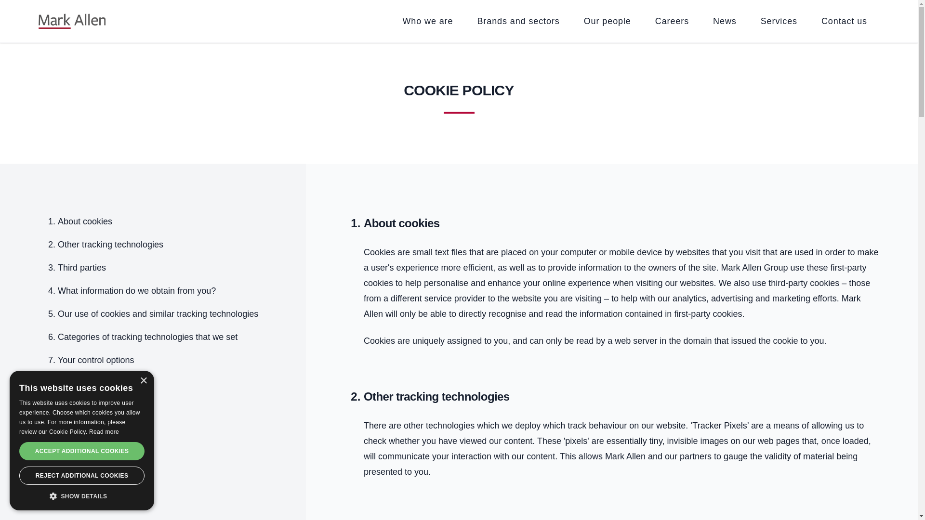 This screenshot has height=520, width=925. Describe the element at coordinates (158, 314) in the screenshot. I see `Our use of cookies and similar tracking technologies` at that location.